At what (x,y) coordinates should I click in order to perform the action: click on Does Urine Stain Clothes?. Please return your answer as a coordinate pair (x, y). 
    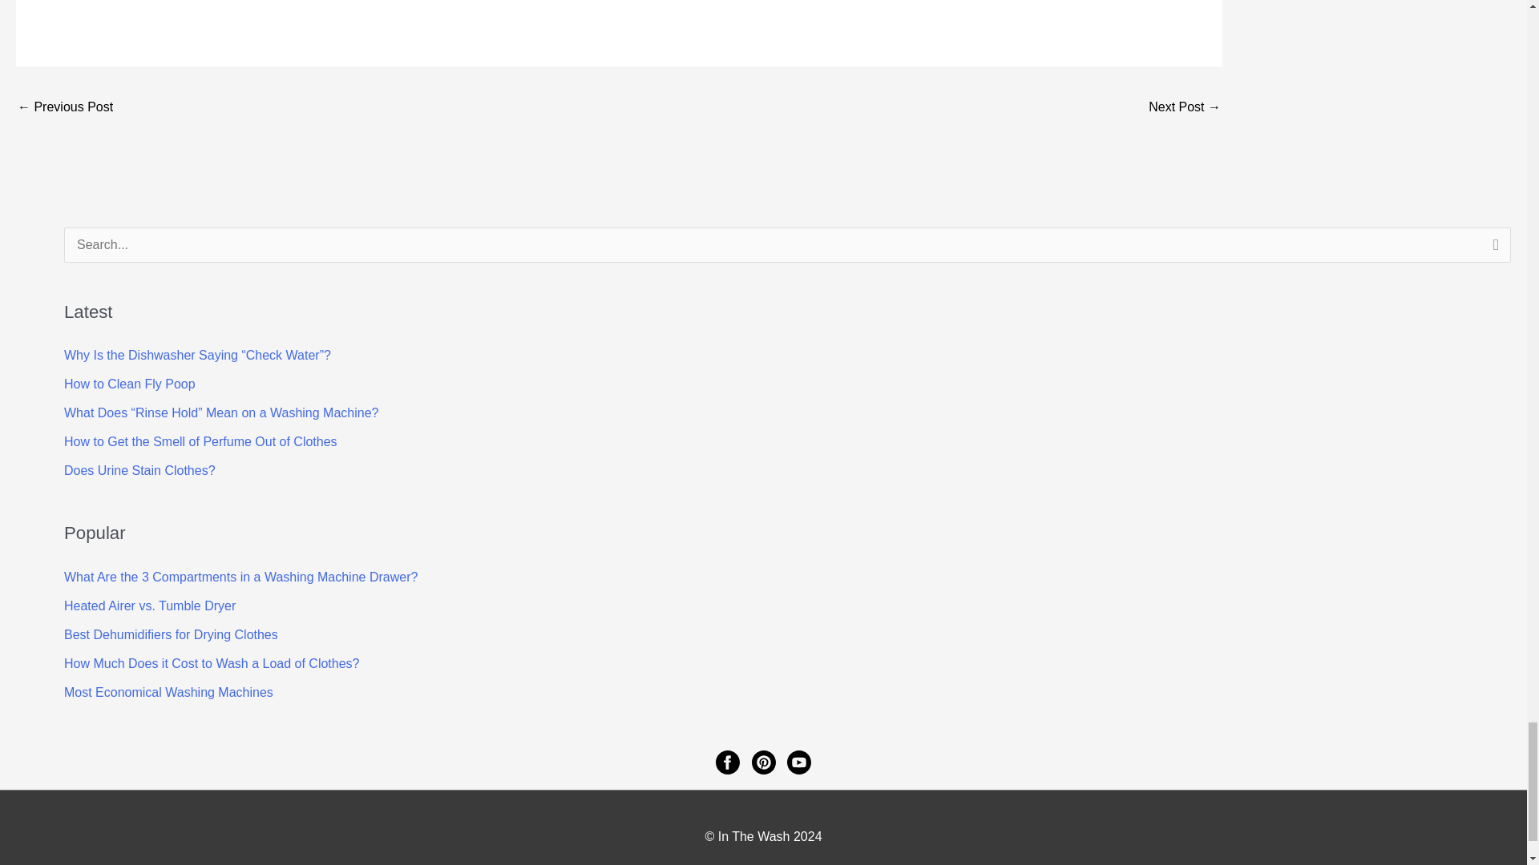
    Looking at the image, I should click on (139, 470).